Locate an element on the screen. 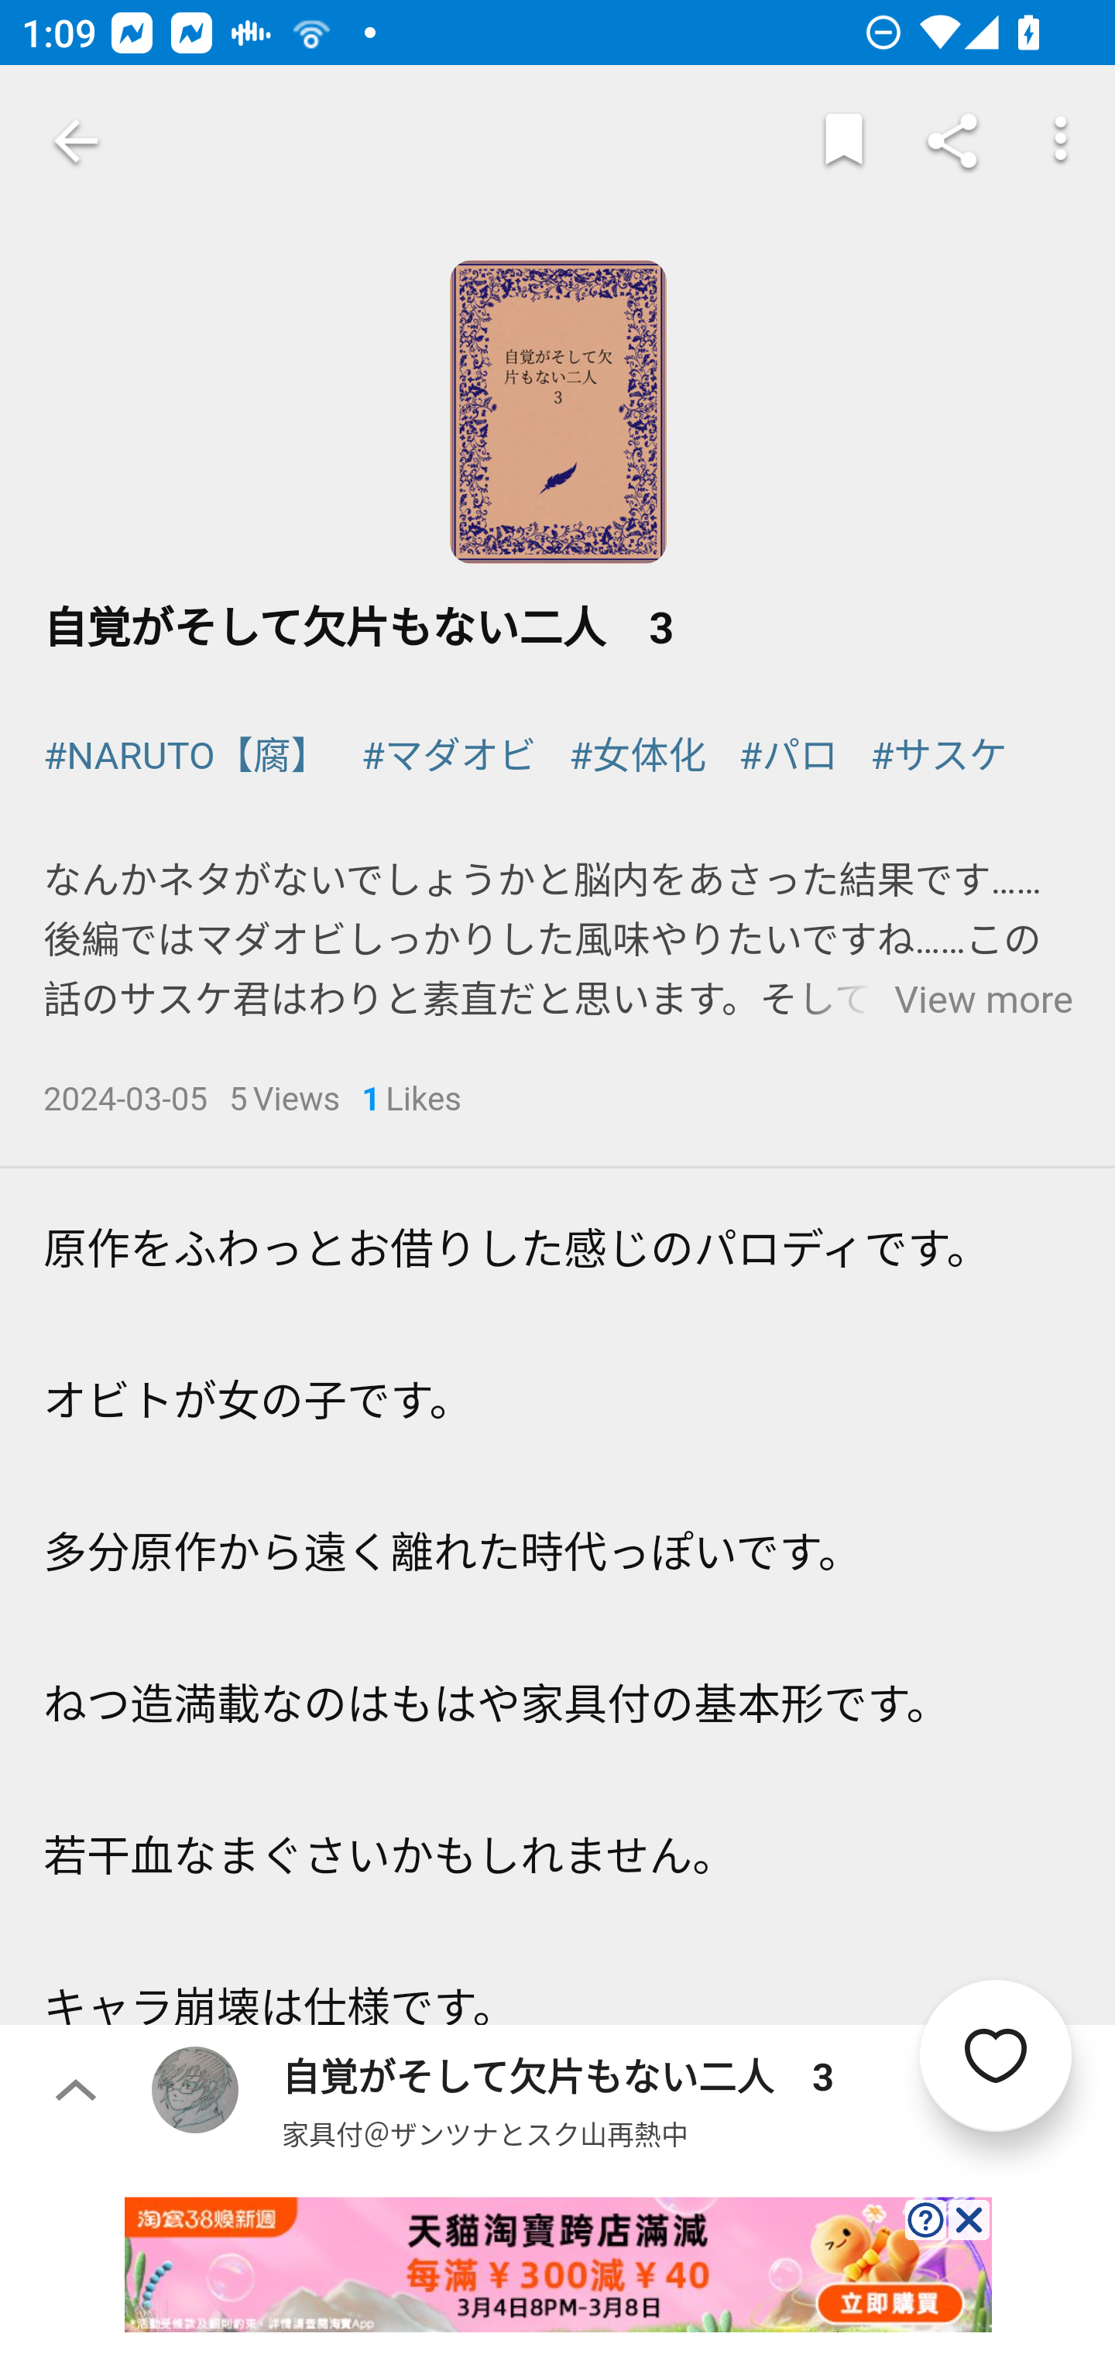 Image resolution: width=1115 pixels, height=2354 pixels. pvdv44x_1709289450738_0 is located at coordinates (557, 2264).